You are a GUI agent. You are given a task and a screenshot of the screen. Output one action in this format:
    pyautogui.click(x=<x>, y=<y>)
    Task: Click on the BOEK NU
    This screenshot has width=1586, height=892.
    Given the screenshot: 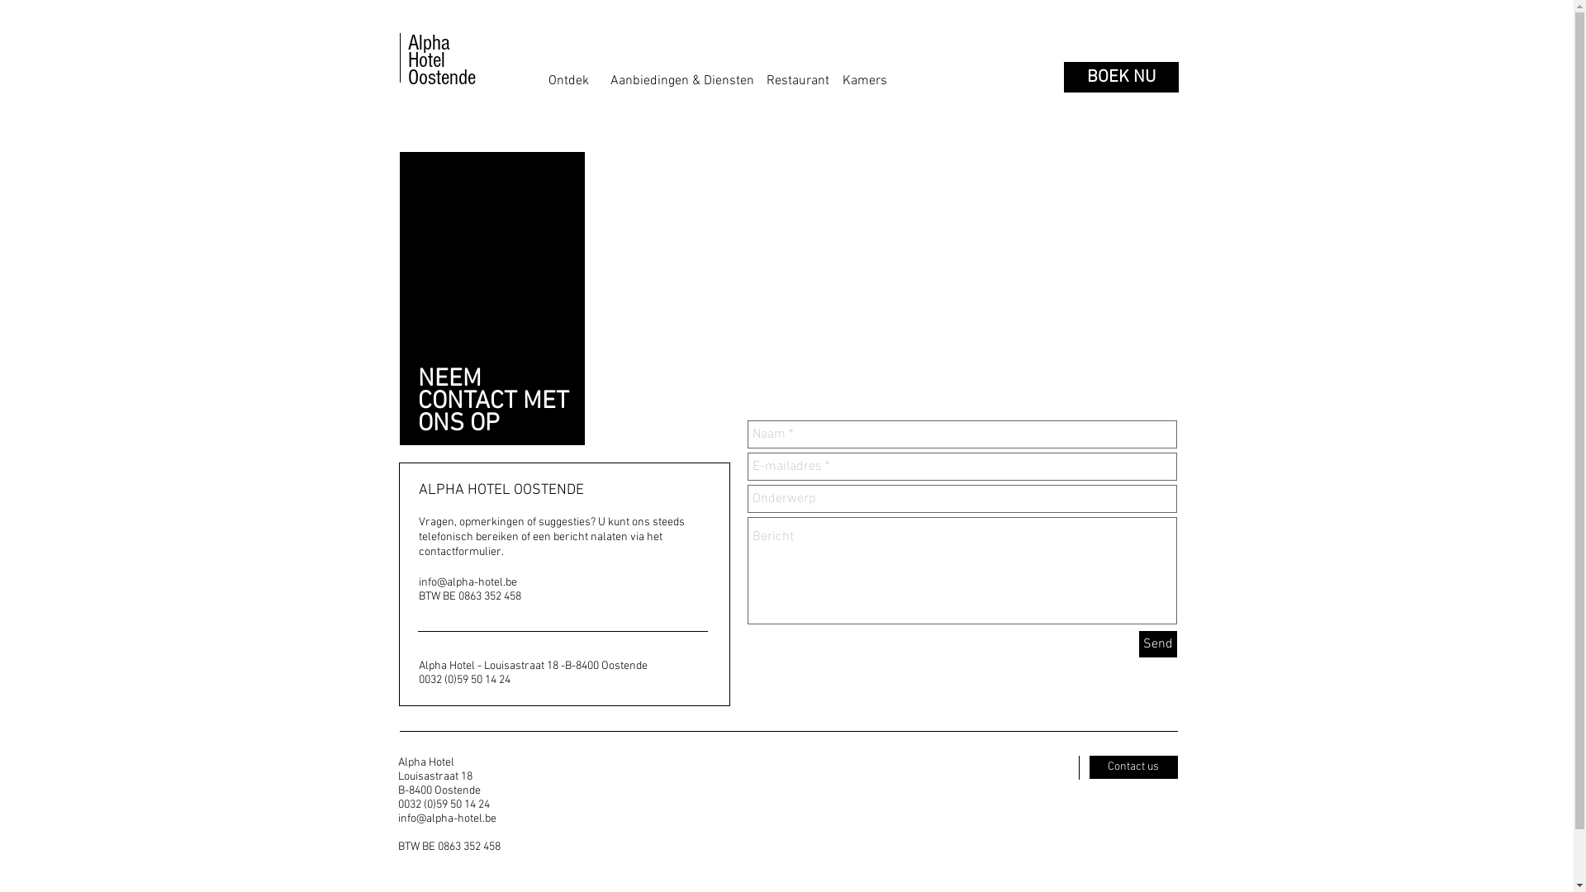 What is the action you would take?
    pyautogui.click(x=1122, y=78)
    